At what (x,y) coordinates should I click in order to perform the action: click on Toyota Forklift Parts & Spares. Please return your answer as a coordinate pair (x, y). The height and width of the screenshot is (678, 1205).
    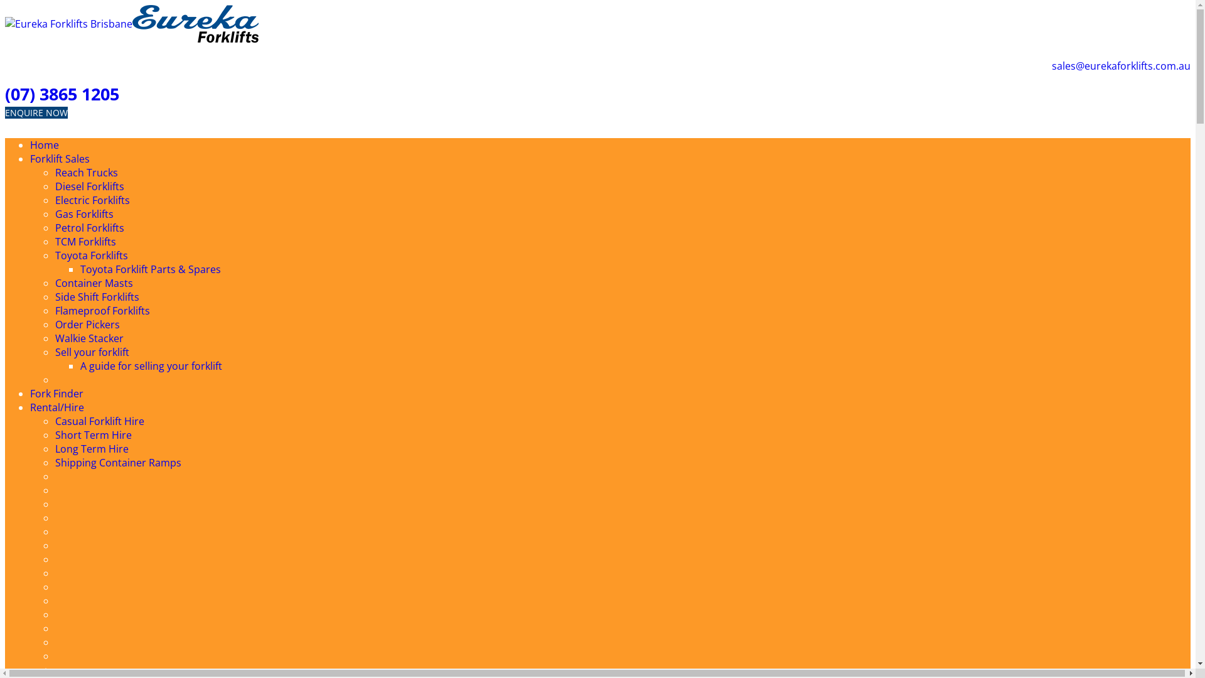
    Looking at the image, I should click on (151, 269).